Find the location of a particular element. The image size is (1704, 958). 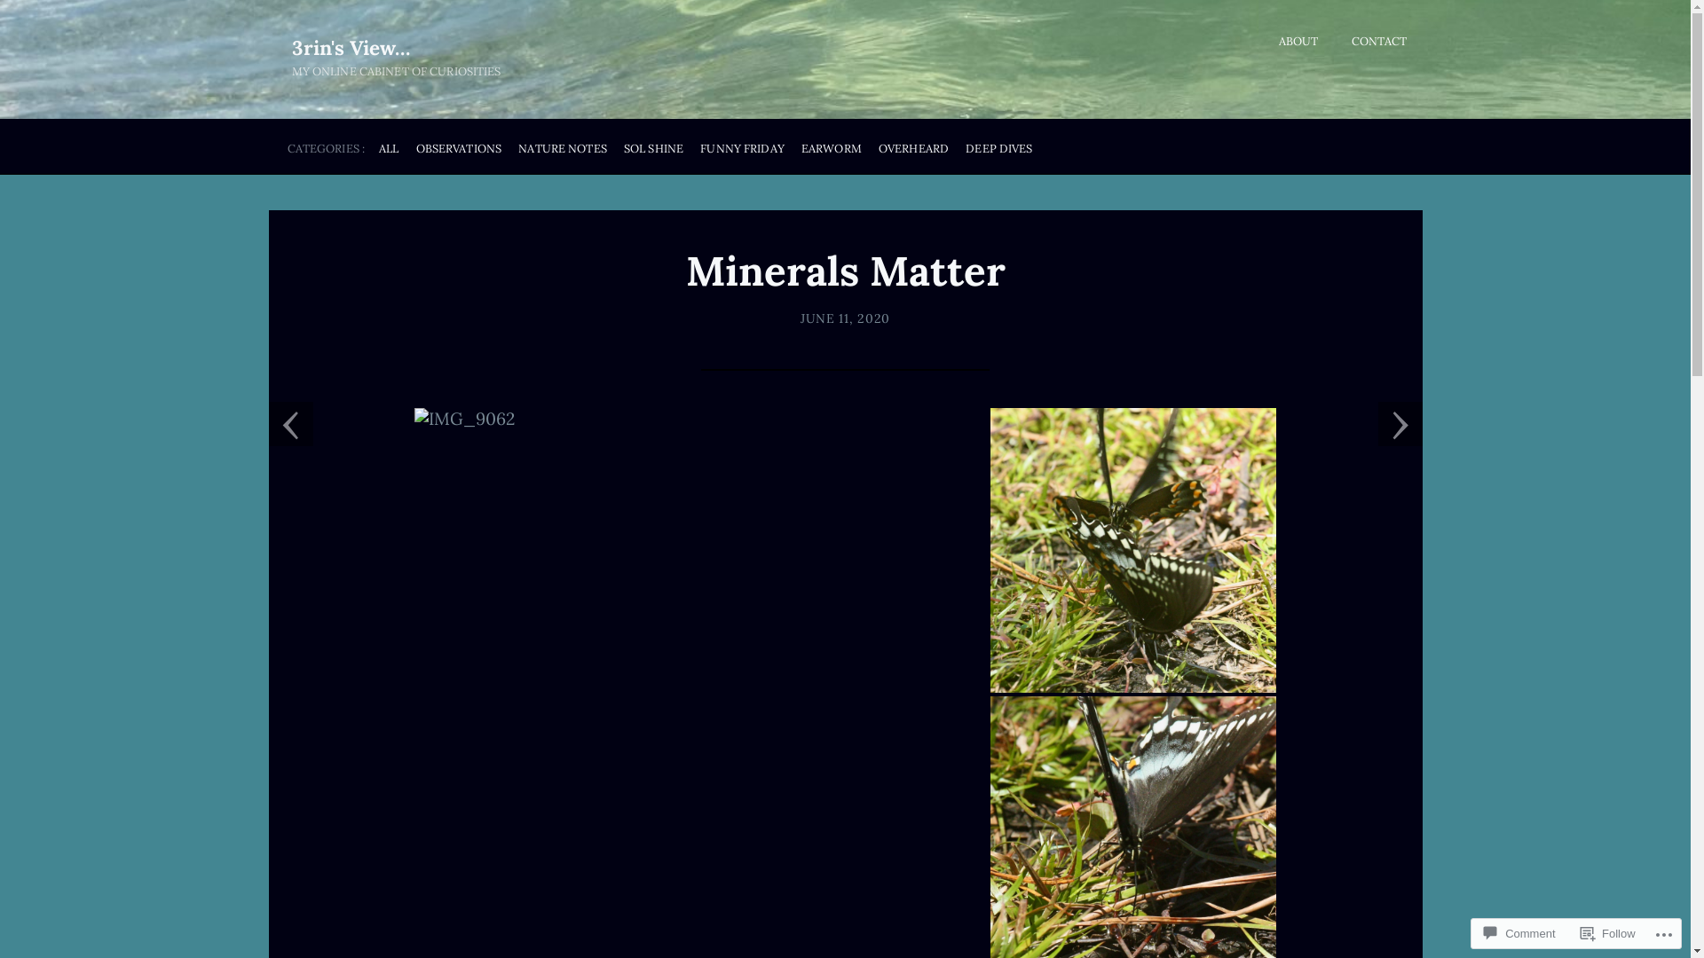

ERIN is located at coordinates (816, 318).